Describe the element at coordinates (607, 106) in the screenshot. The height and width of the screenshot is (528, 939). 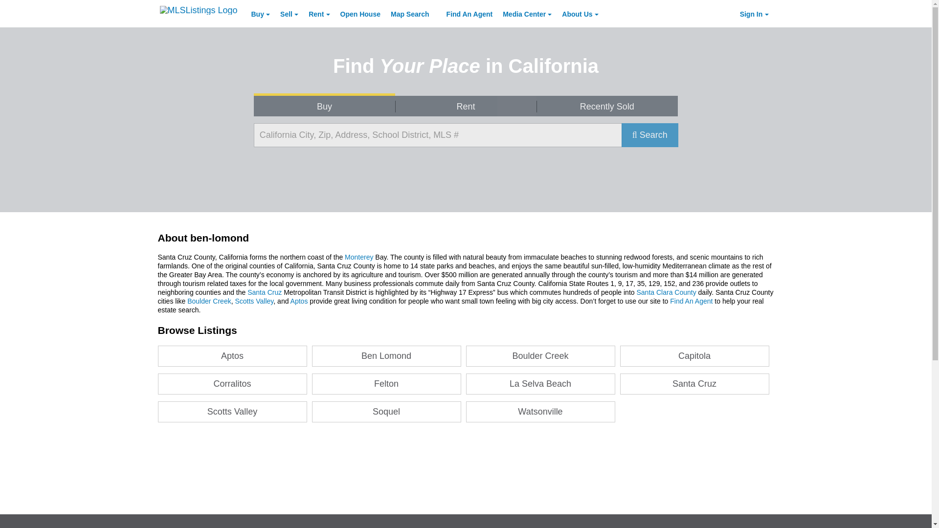
I see `Search for Properties Recently Sold` at that location.